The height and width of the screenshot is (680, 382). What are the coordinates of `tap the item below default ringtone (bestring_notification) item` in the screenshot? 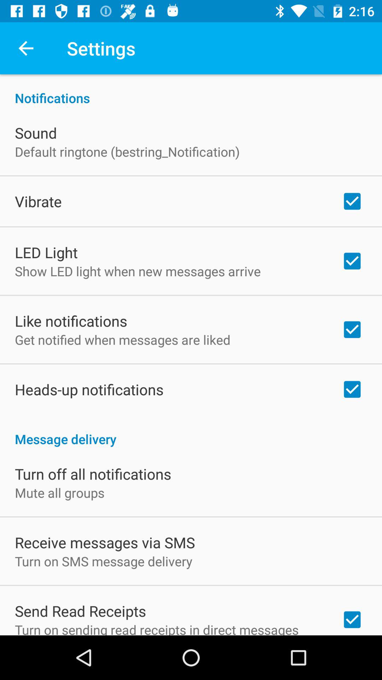 It's located at (38, 201).